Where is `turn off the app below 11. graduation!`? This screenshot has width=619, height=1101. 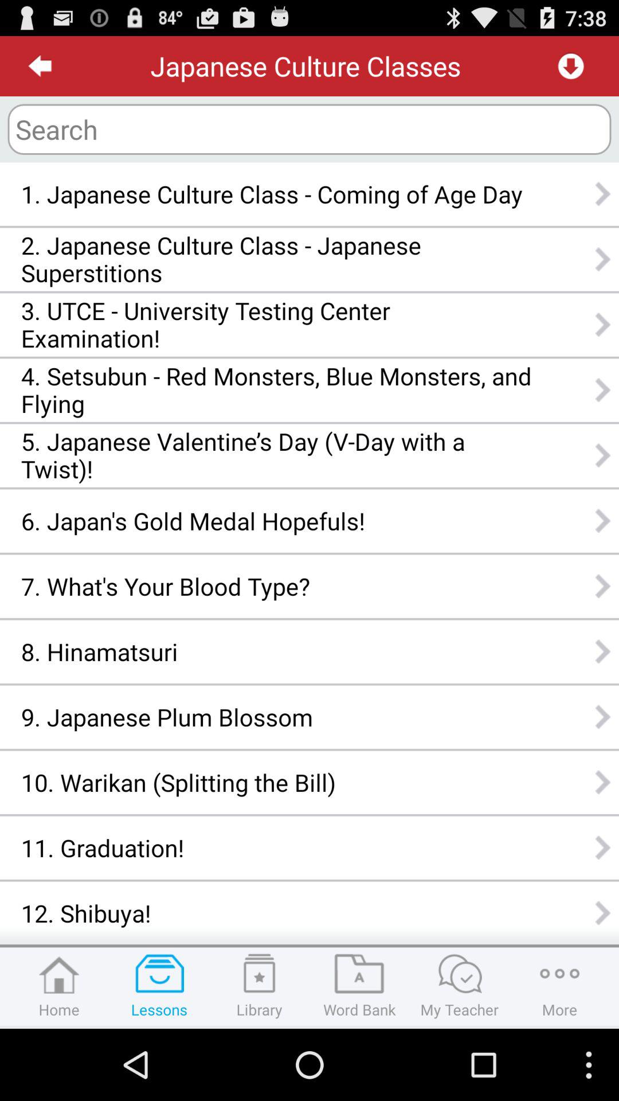
turn off the app below 11. graduation! is located at coordinates (276, 913).